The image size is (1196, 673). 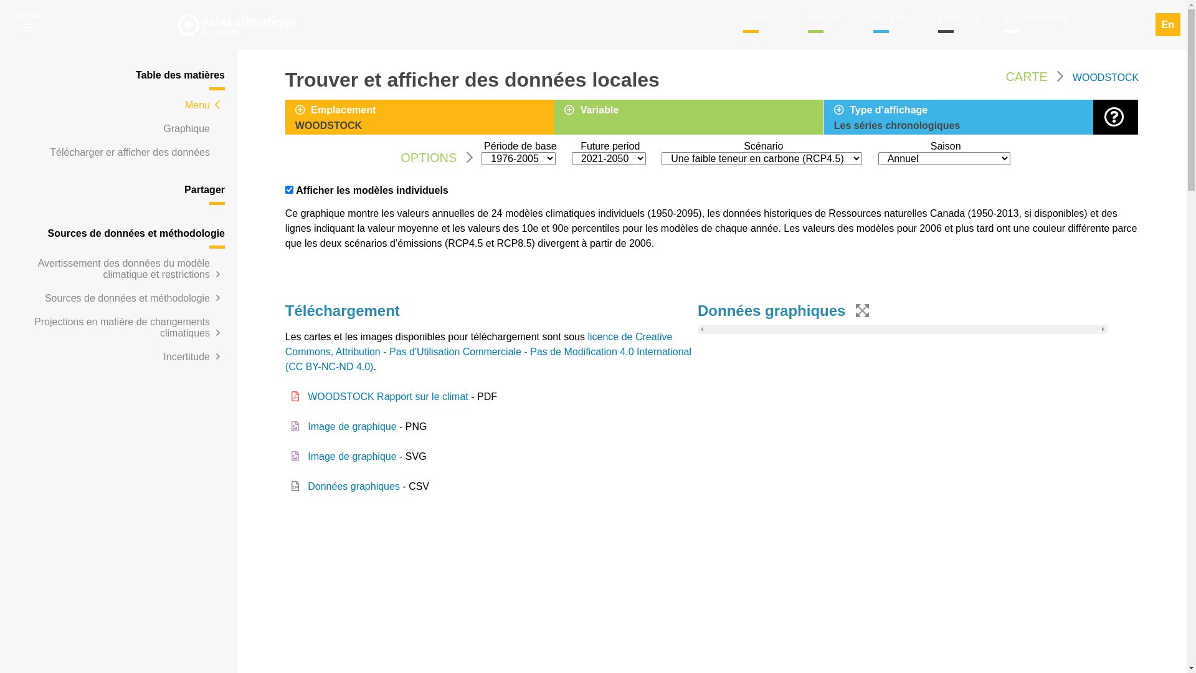 What do you see at coordinates (890, 19) in the screenshot?
I see `SUJETS` at bounding box center [890, 19].